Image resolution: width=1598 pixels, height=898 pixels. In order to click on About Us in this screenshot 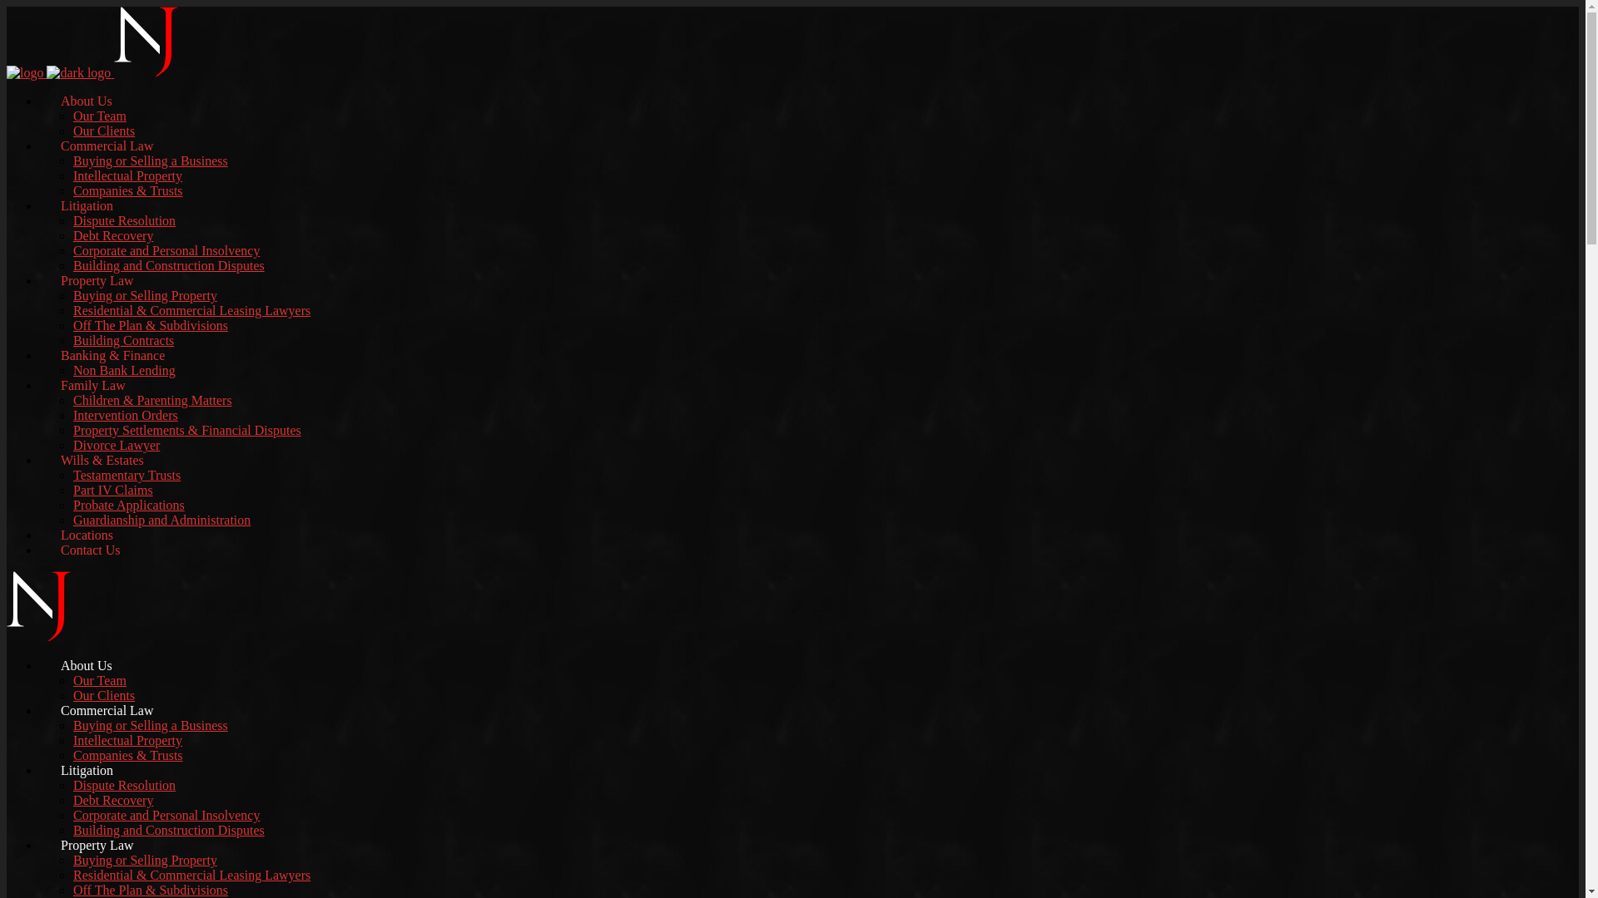, I will do `click(87, 665)`.